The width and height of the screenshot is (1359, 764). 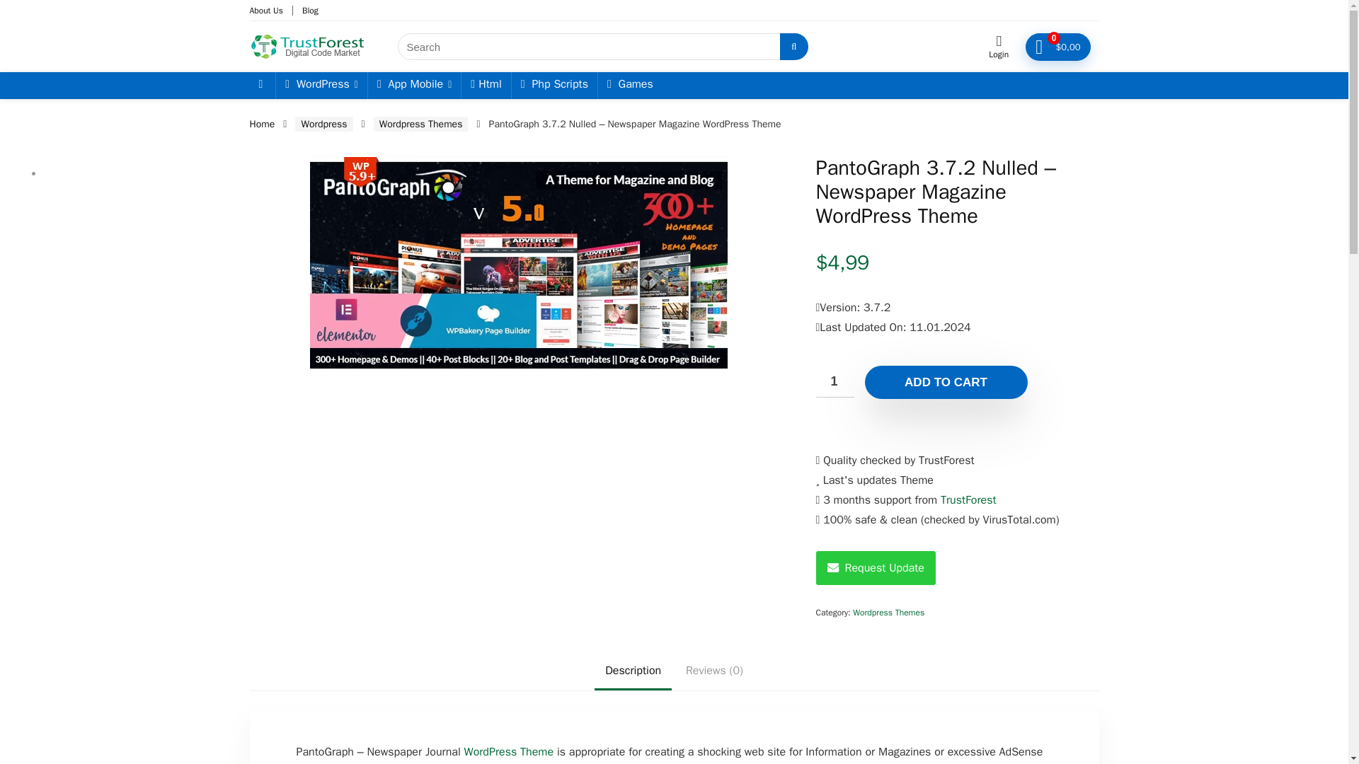 I want to click on Description, so click(x=633, y=671).